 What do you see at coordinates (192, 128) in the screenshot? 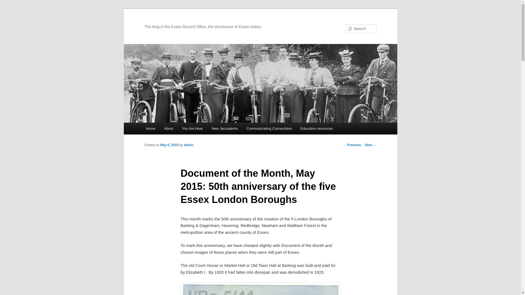
I see `You Are Hear` at bounding box center [192, 128].